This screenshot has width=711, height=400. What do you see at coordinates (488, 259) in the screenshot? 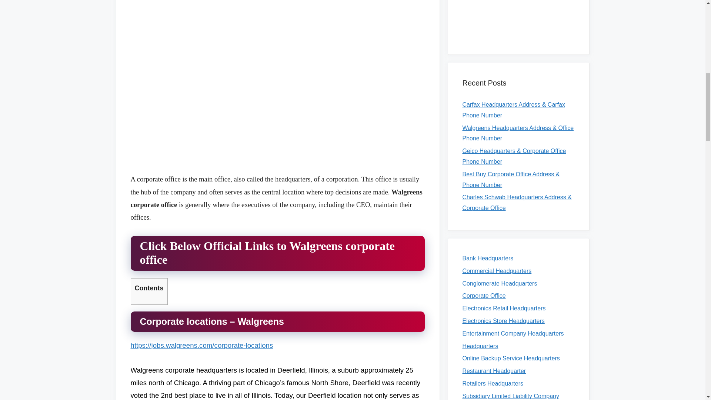
I see `Bank Headquarters` at bounding box center [488, 259].